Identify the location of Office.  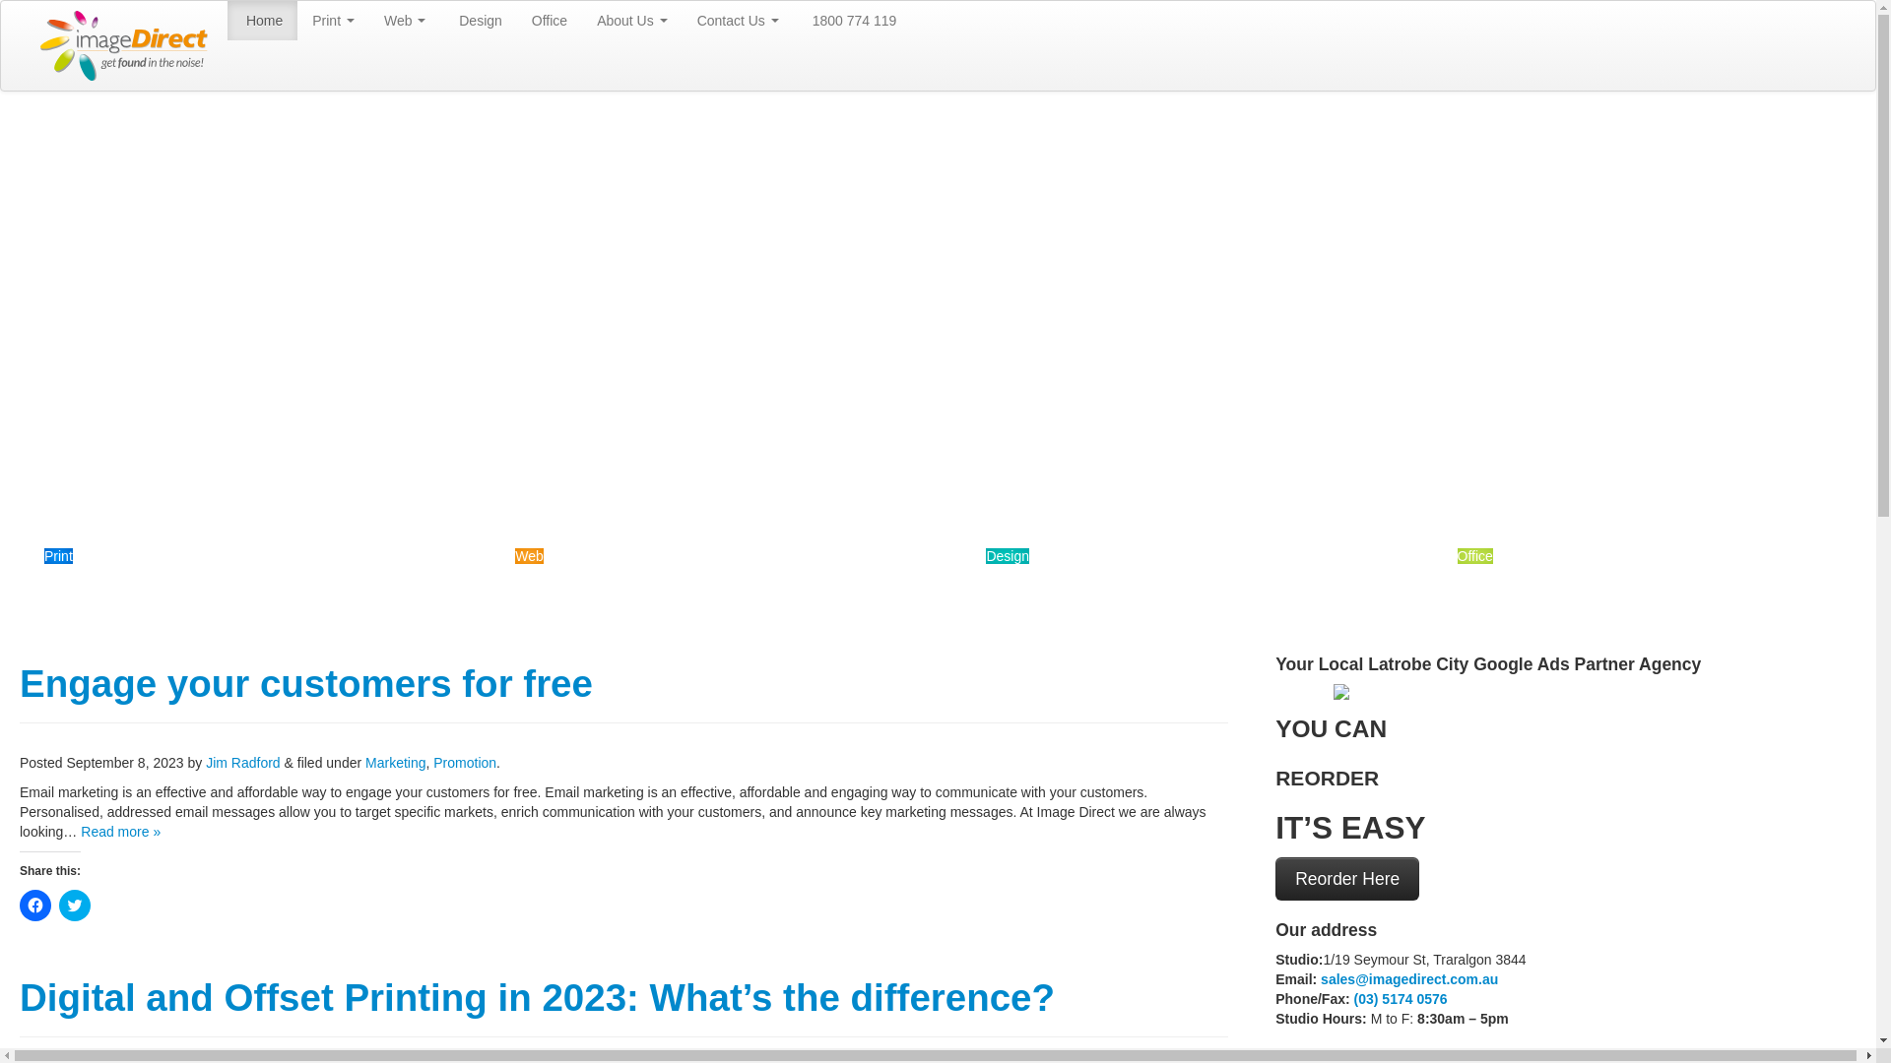
(550, 21).